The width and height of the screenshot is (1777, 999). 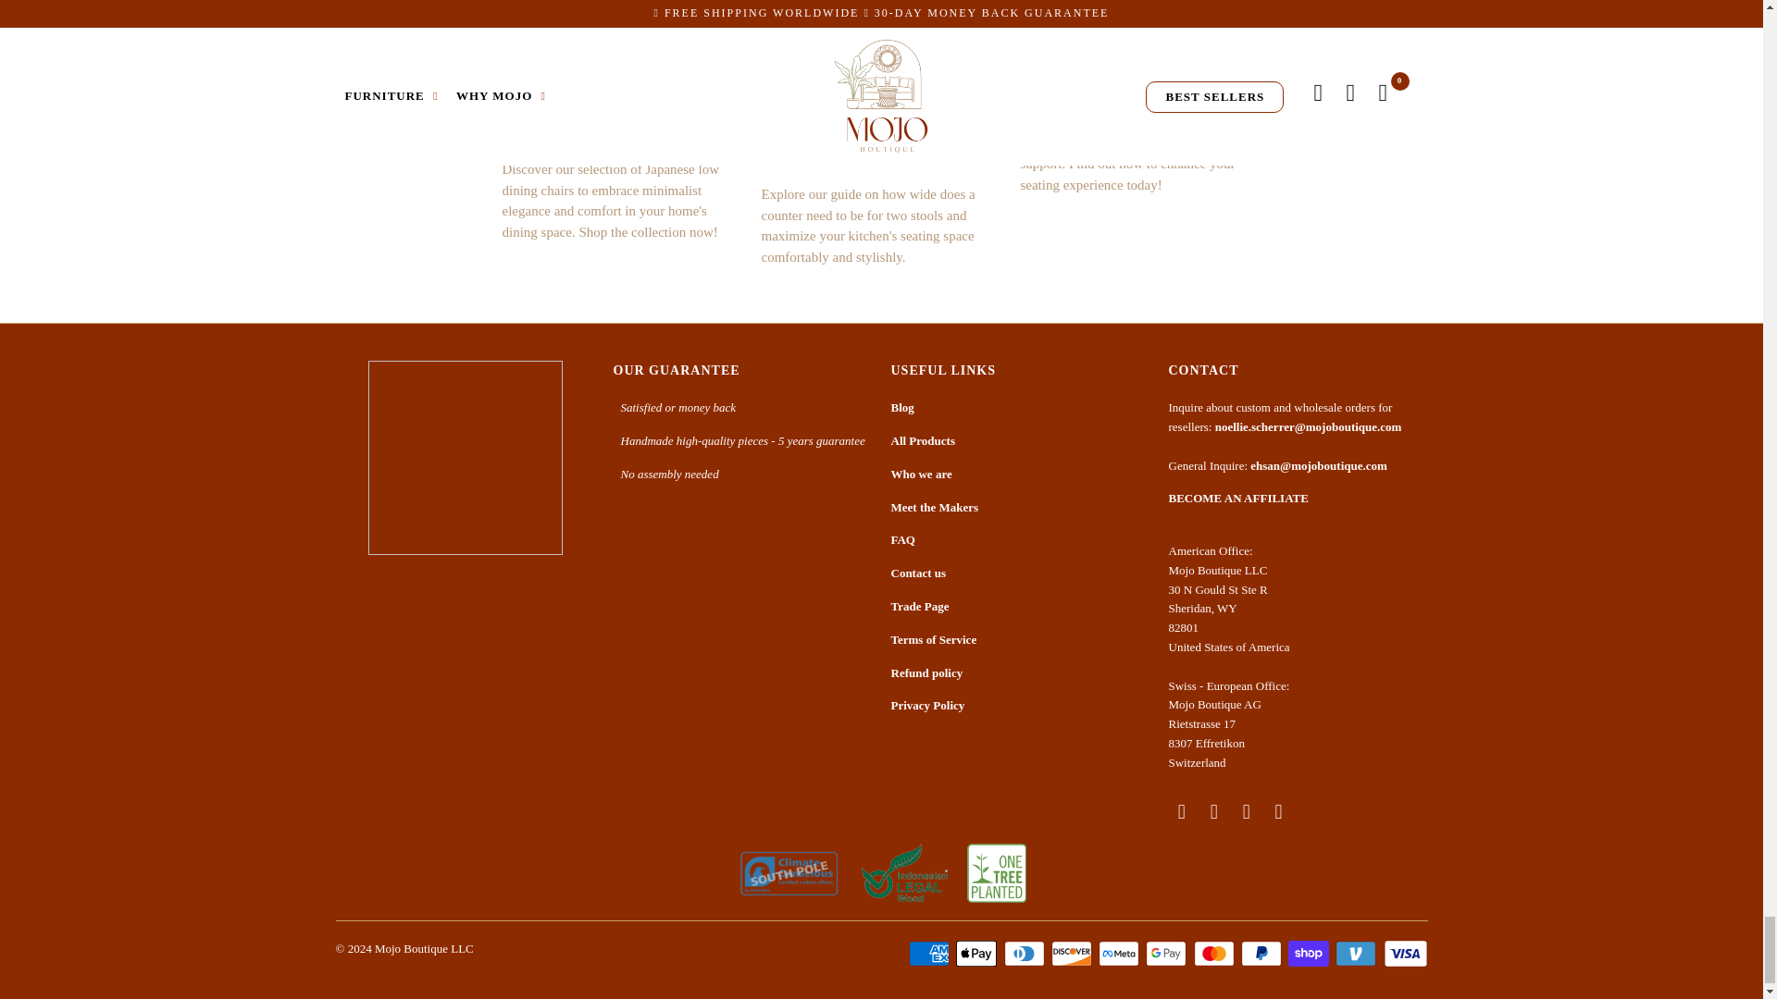 I want to click on Mastercard, so click(x=1216, y=954).